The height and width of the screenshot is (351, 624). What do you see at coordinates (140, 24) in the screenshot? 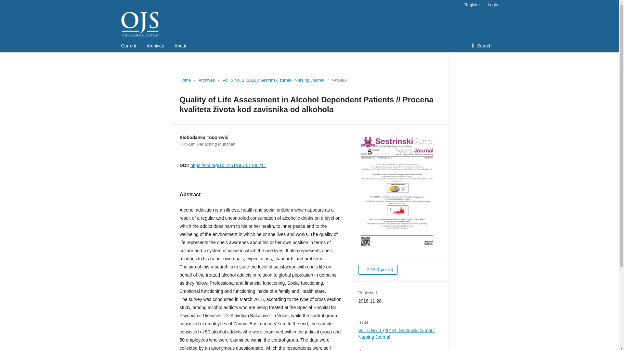
I see `Open Journal Systems` at bounding box center [140, 24].